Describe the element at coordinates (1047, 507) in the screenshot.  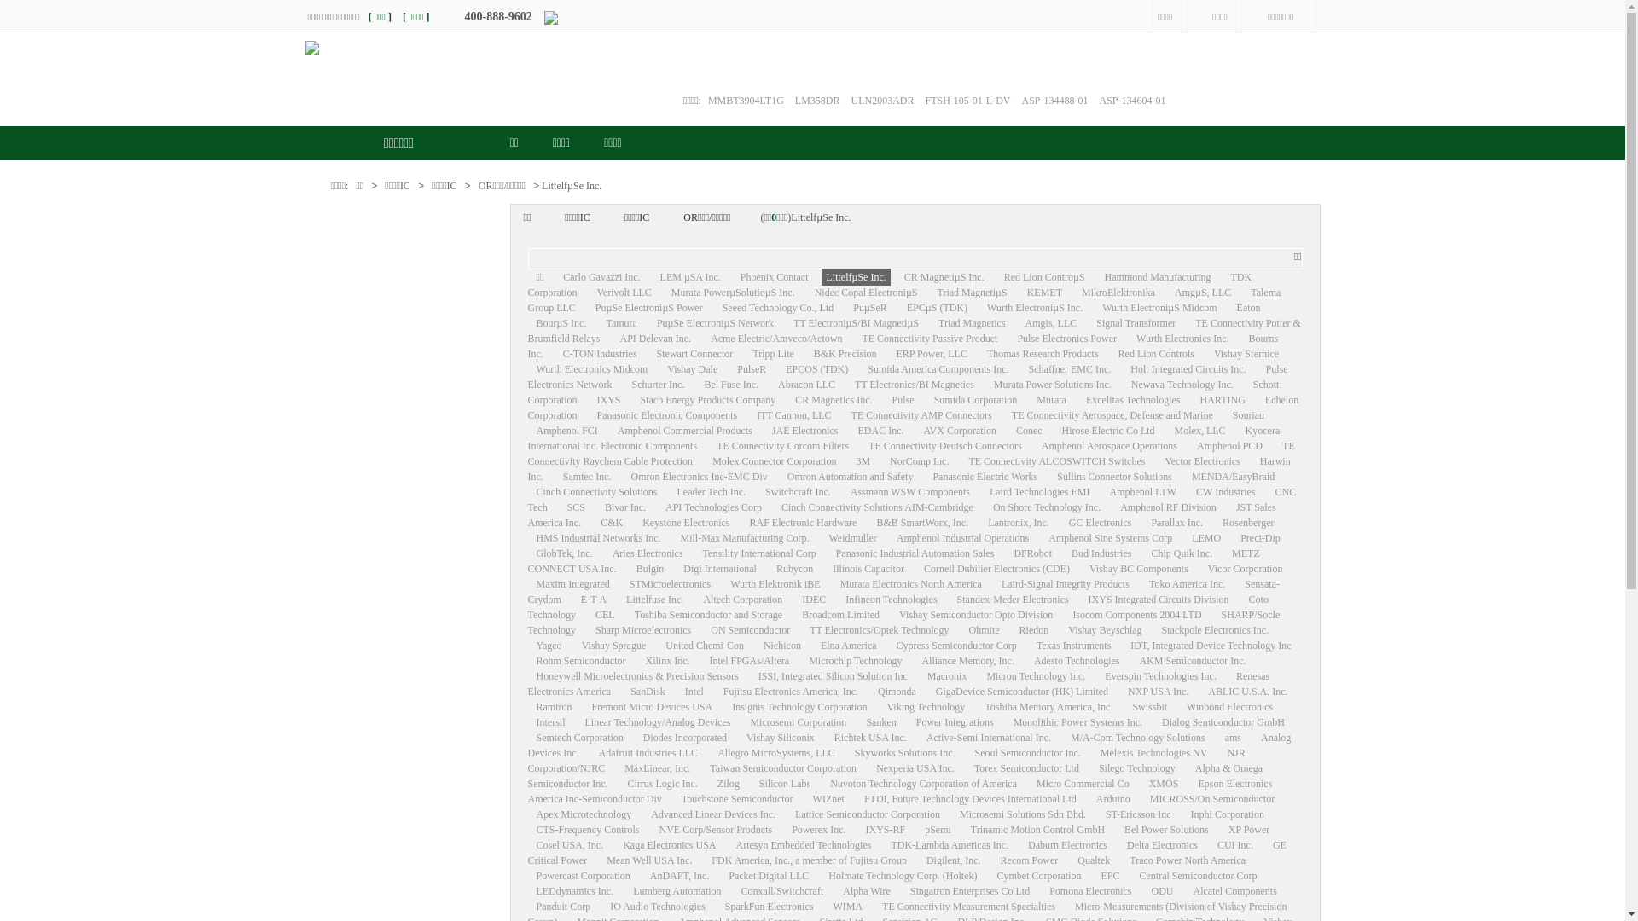
I see `On Shore Technology Inc.` at that location.